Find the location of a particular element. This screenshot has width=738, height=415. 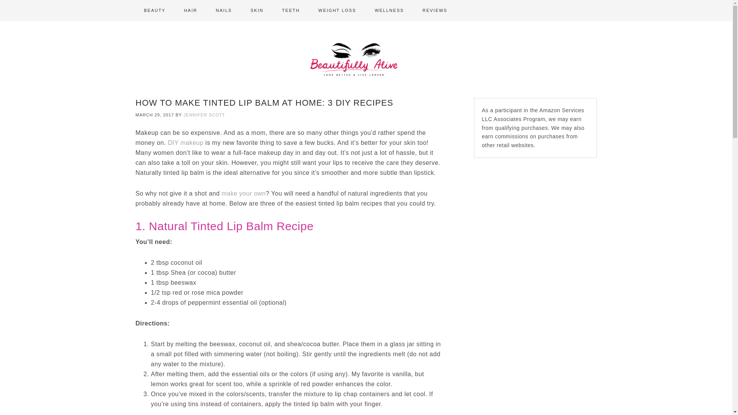

HAIR is located at coordinates (191, 11).